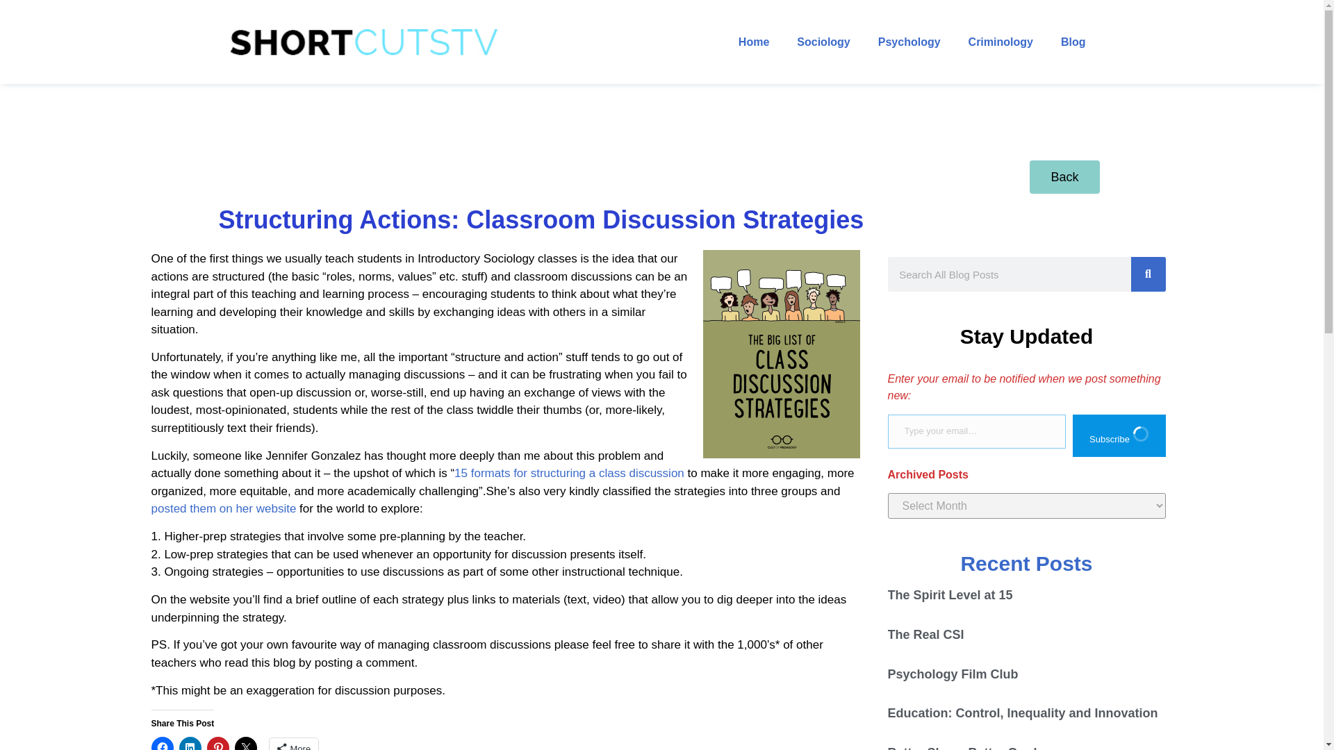  Describe the element at coordinates (246, 743) in the screenshot. I see `Click to share on X` at that location.